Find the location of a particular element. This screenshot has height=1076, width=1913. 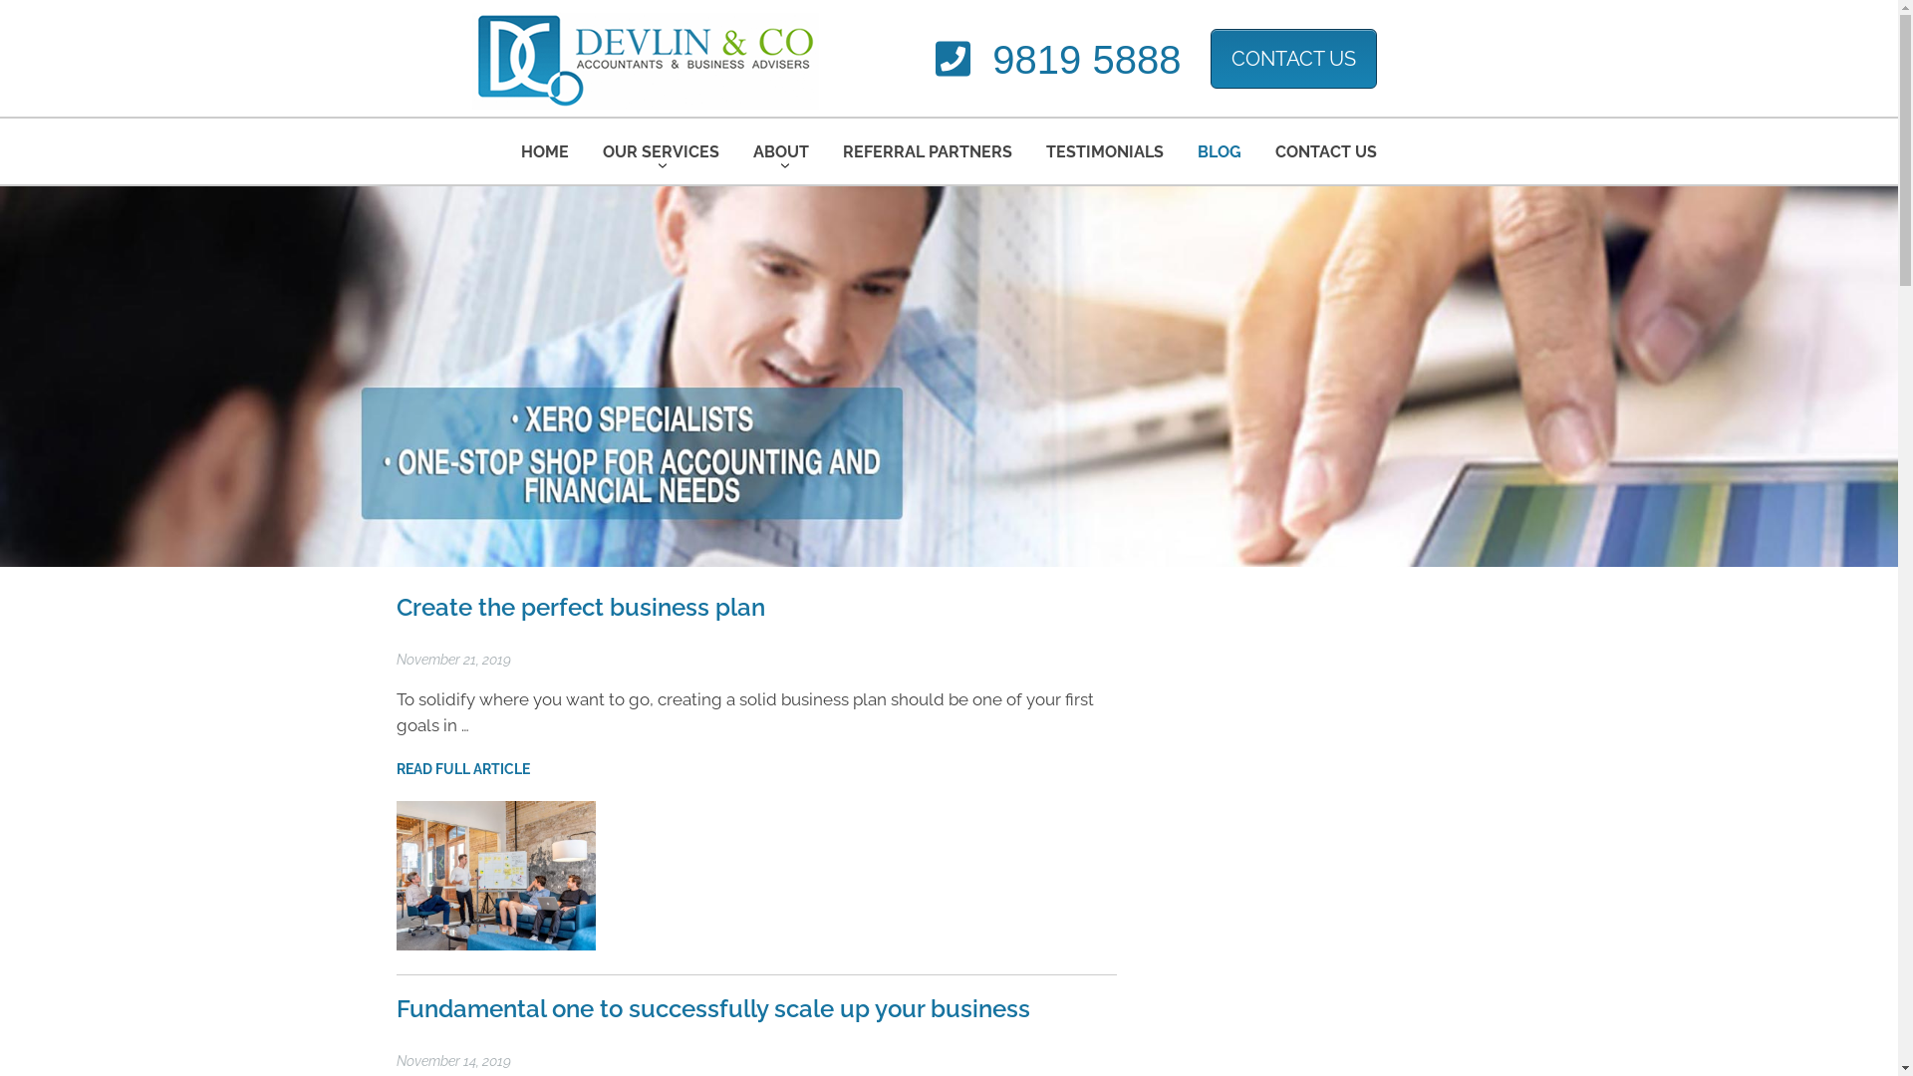

CONTACT US is located at coordinates (1293, 58).